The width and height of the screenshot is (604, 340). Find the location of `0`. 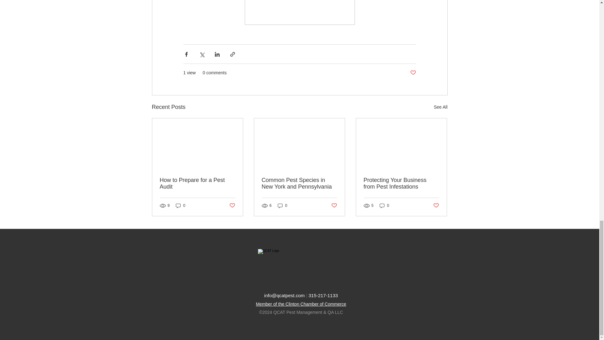

0 is located at coordinates (282, 205).